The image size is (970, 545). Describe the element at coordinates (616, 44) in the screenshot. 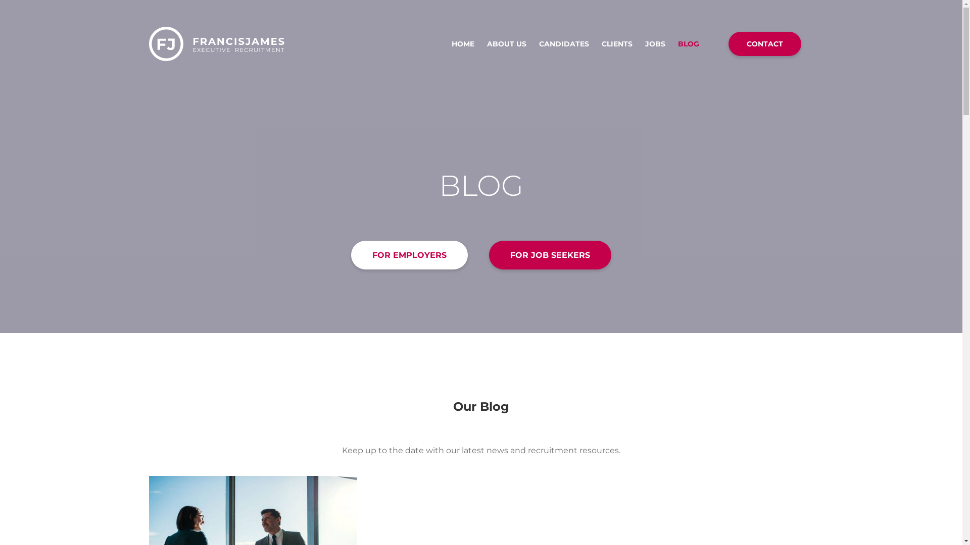

I see `CLIENTS` at that location.